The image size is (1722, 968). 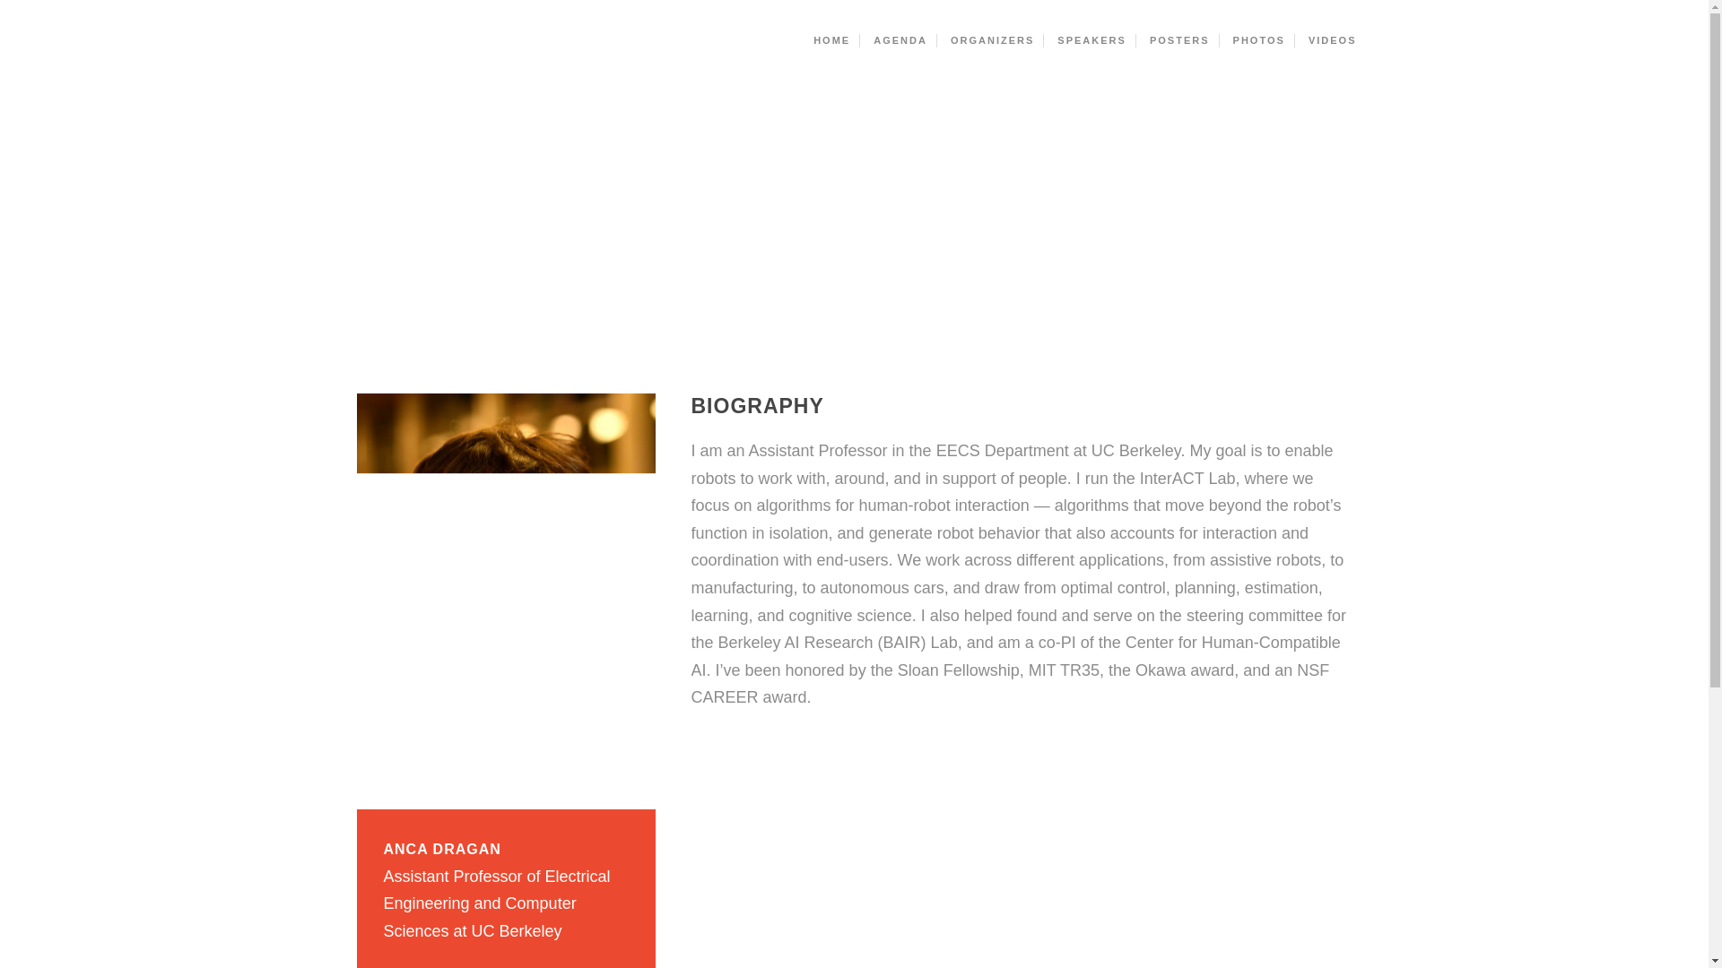 I want to click on POSTERS, so click(x=1179, y=39).